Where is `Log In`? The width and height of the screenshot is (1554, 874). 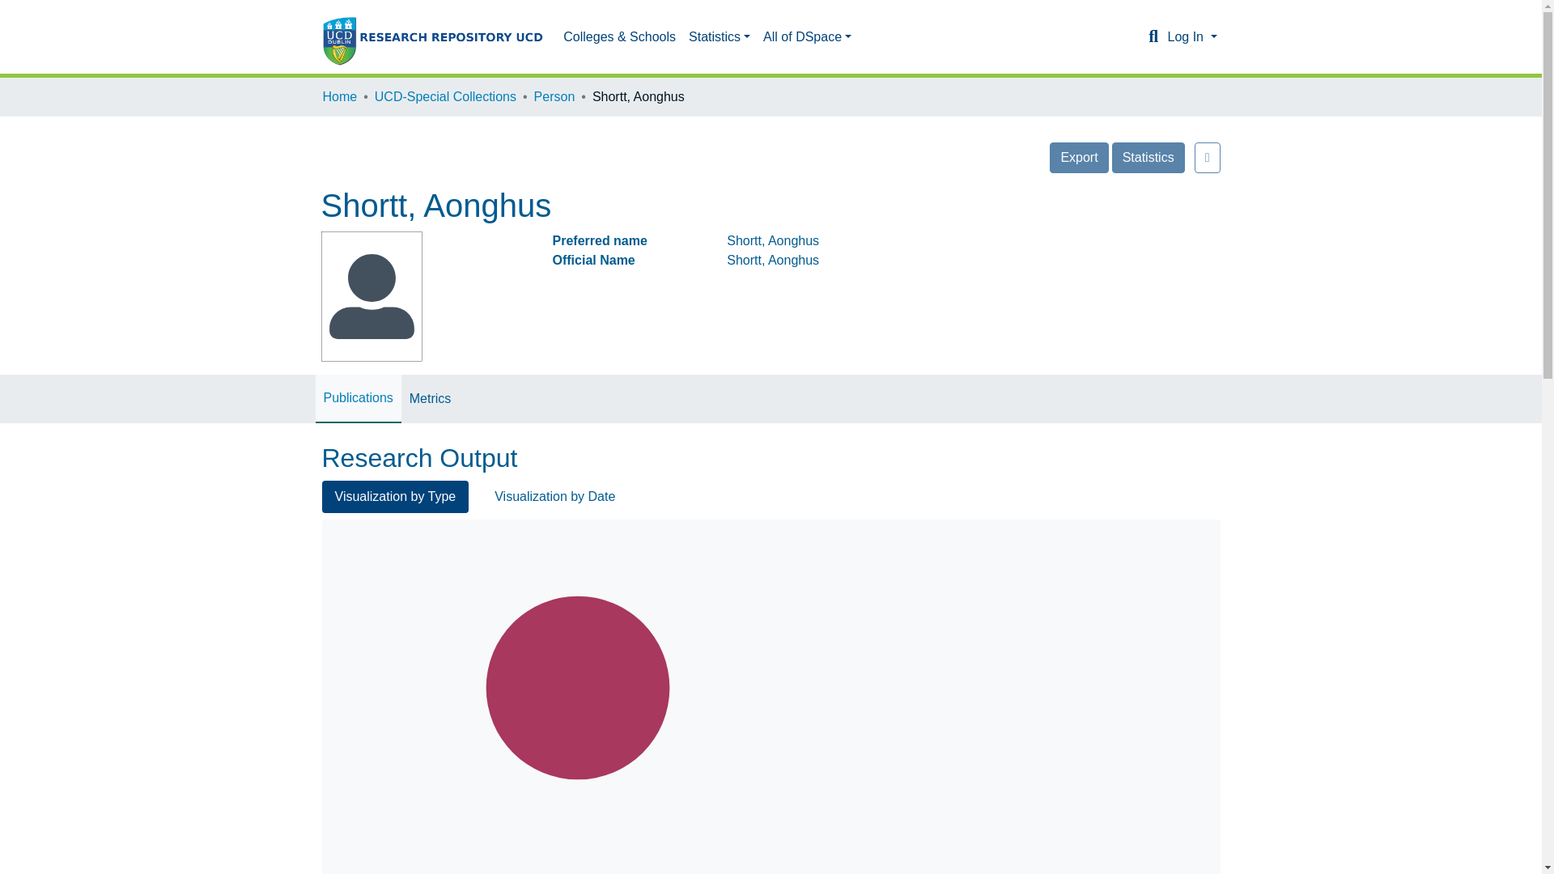
Log In is located at coordinates (1191, 36).